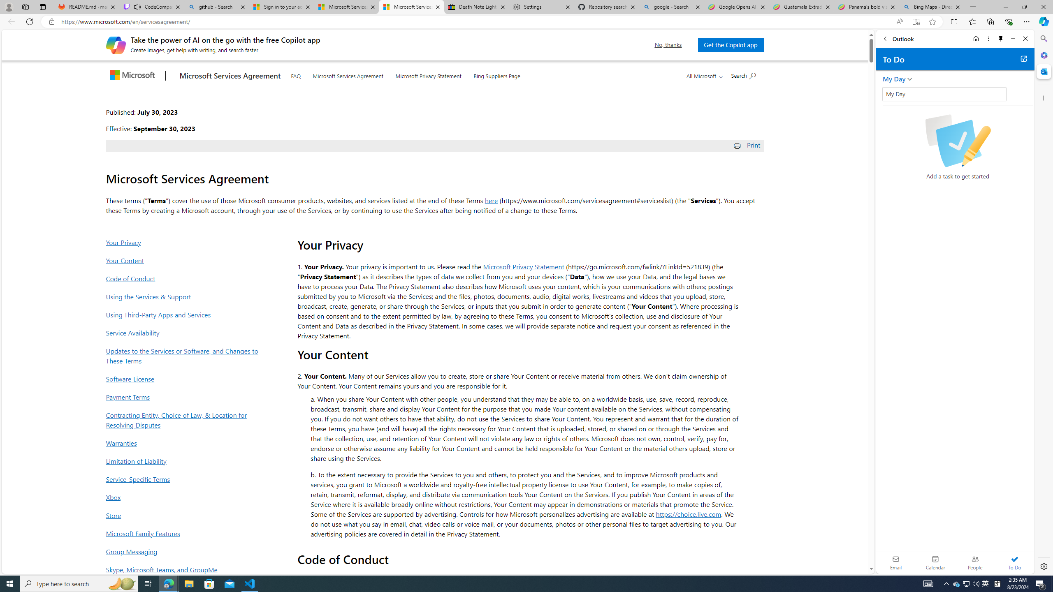 This screenshot has height=592, width=1053. Describe the element at coordinates (896, 562) in the screenshot. I see `Email` at that location.